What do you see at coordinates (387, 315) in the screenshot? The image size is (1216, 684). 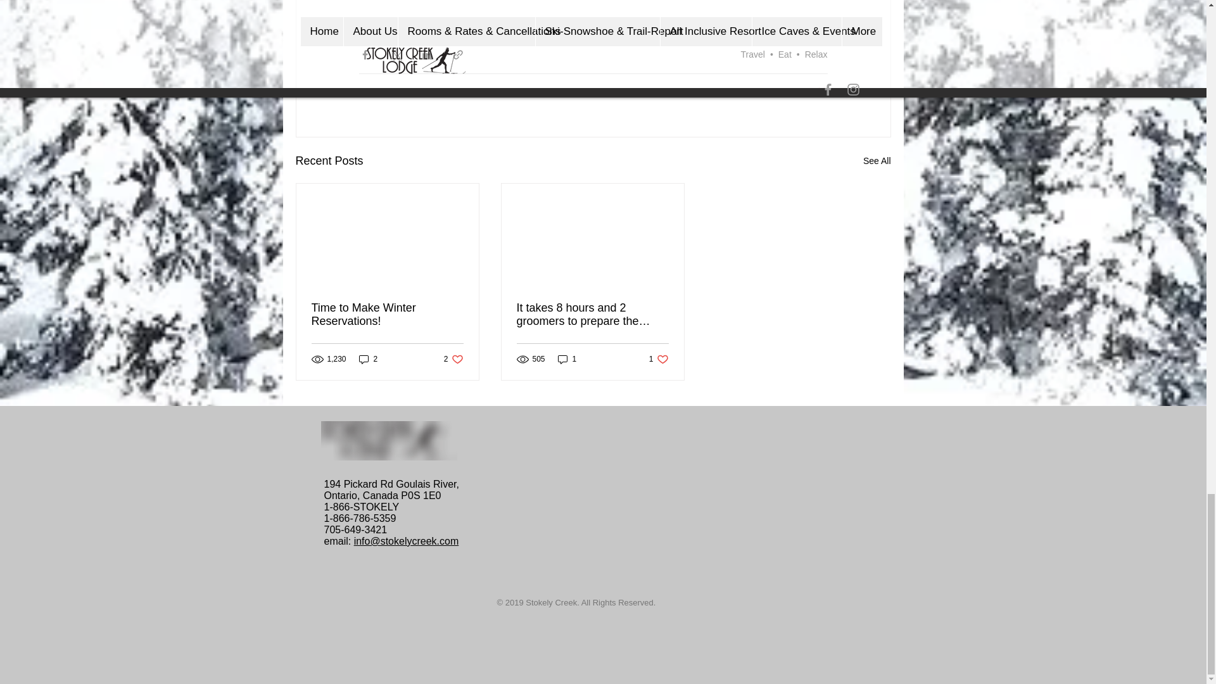 I see `Relax` at bounding box center [387, 315].